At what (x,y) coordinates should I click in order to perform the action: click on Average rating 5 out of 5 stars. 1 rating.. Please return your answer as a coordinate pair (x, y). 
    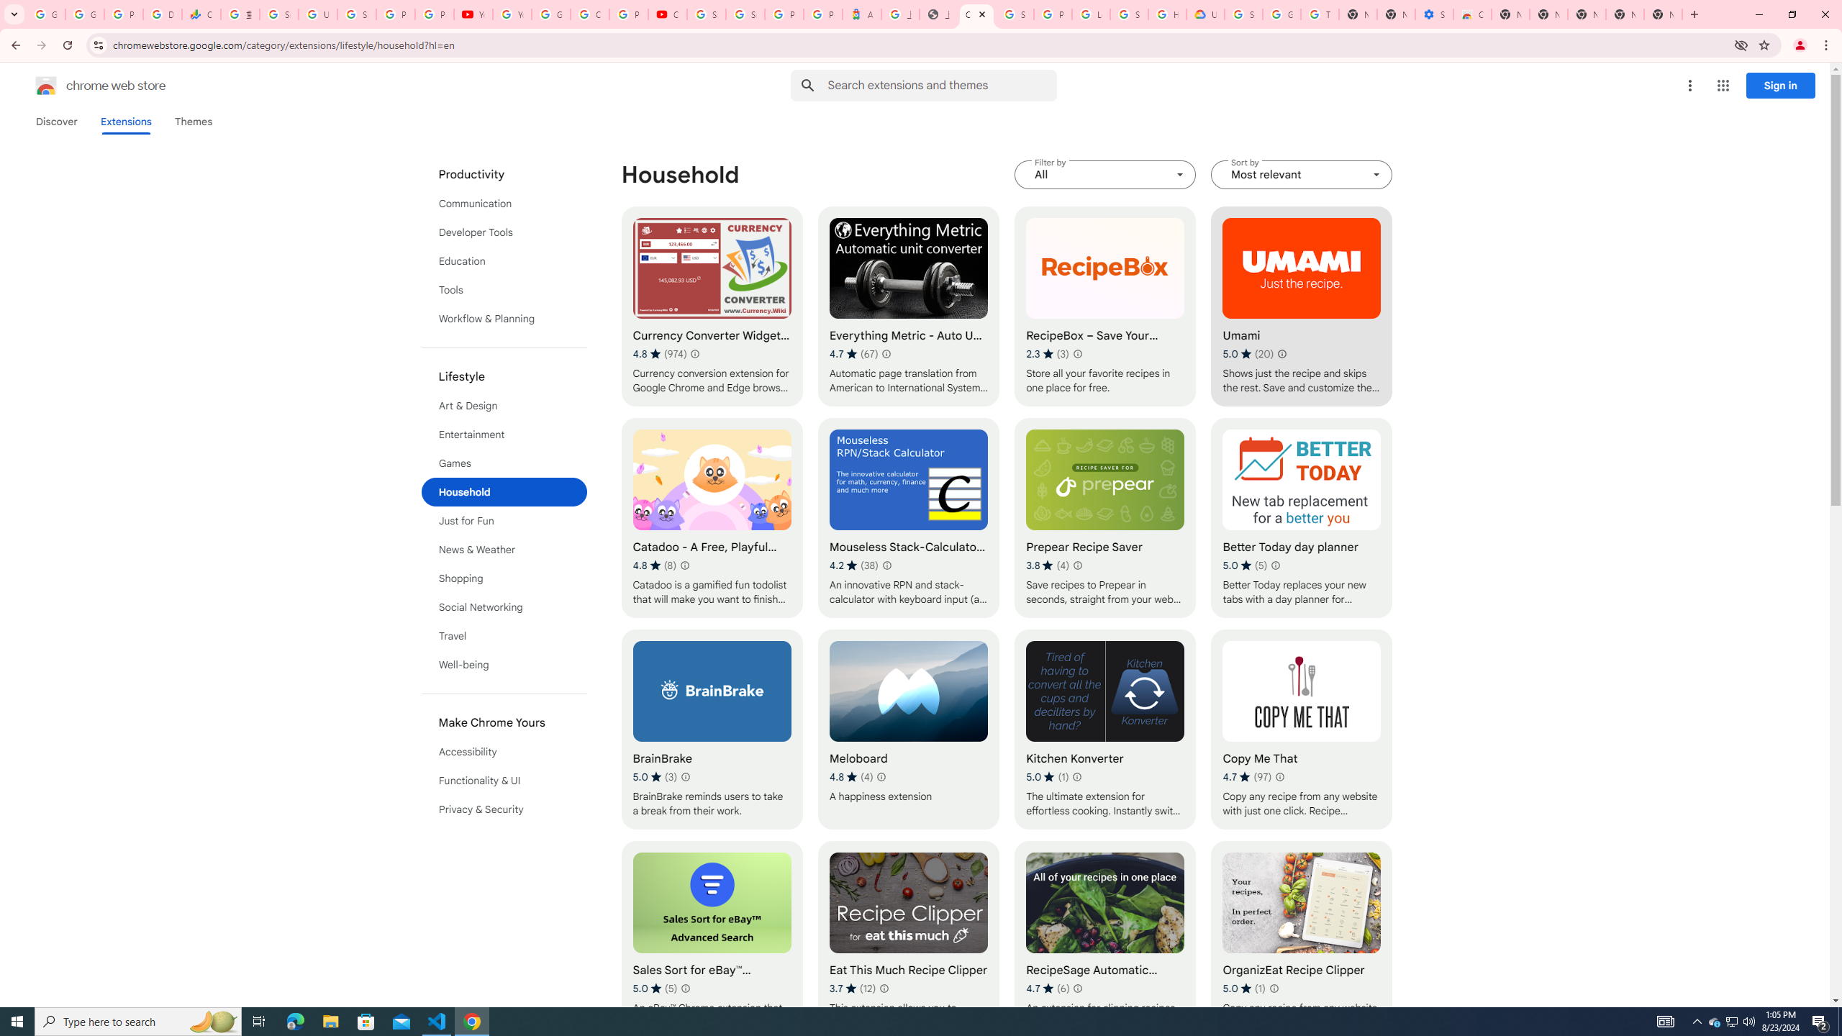
    Looking at the image, I should click on (1243, 988).